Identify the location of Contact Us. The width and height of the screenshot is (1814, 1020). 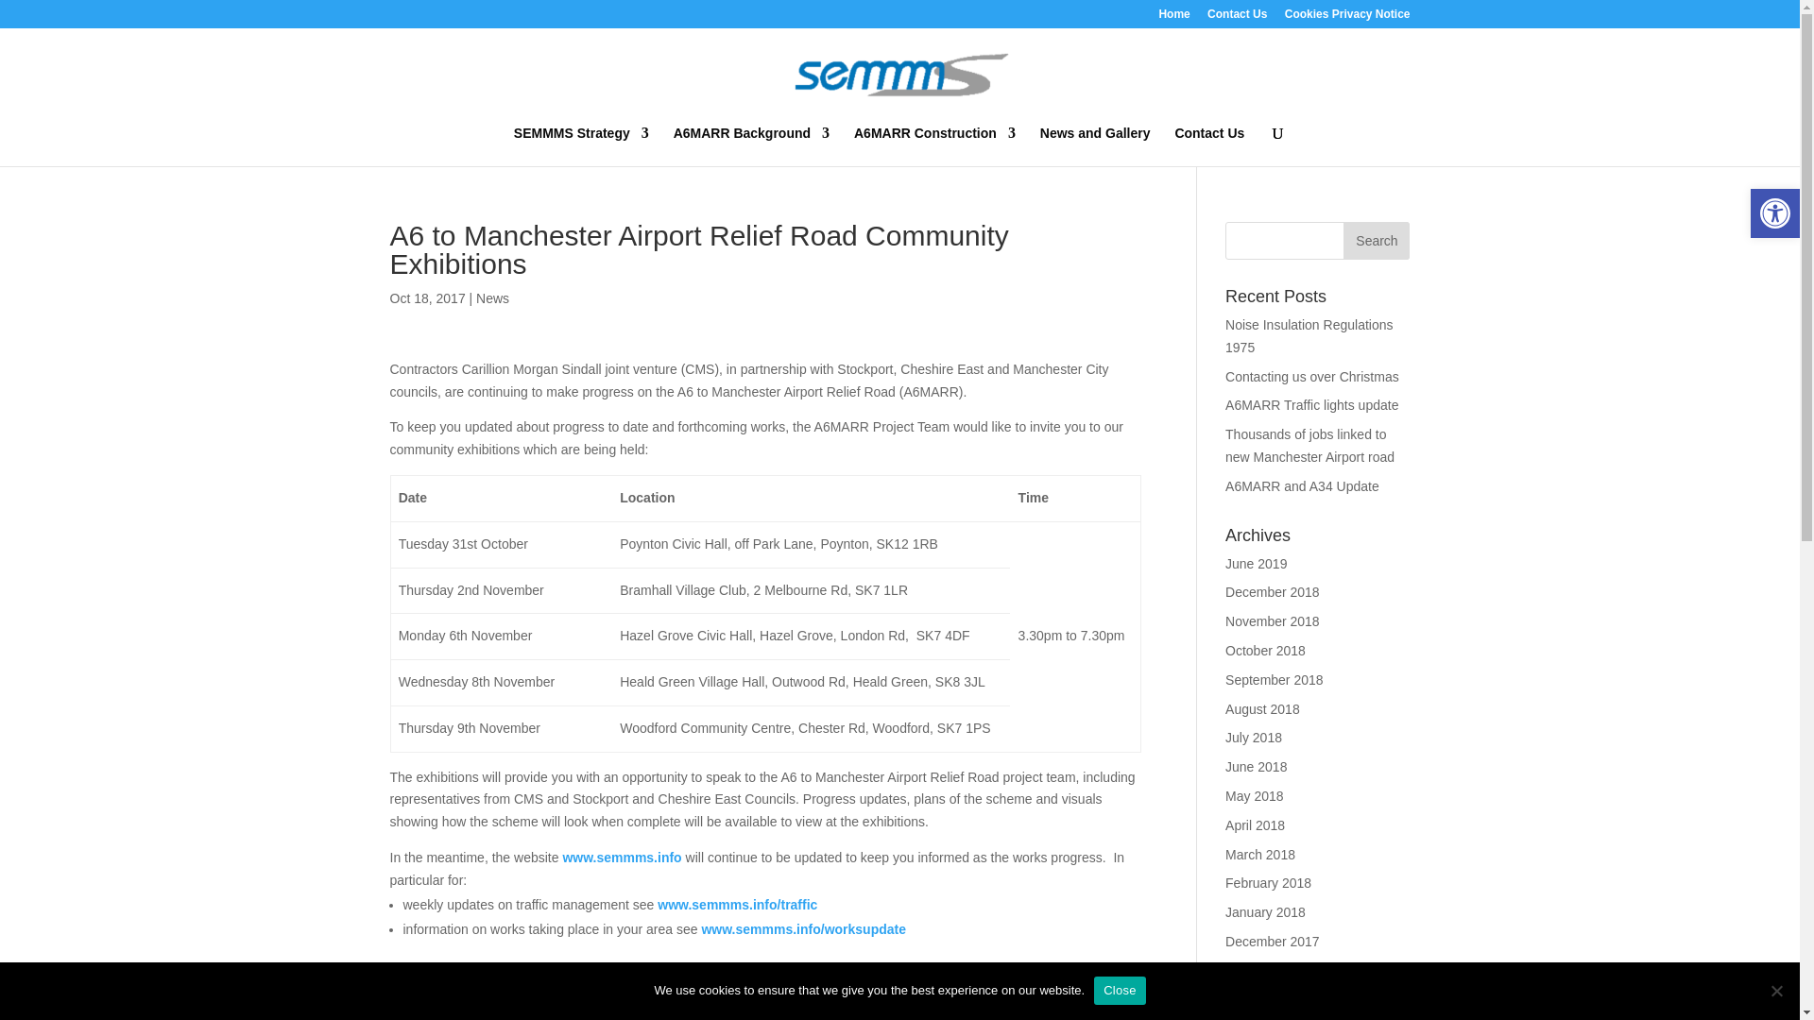
(1209, 145).